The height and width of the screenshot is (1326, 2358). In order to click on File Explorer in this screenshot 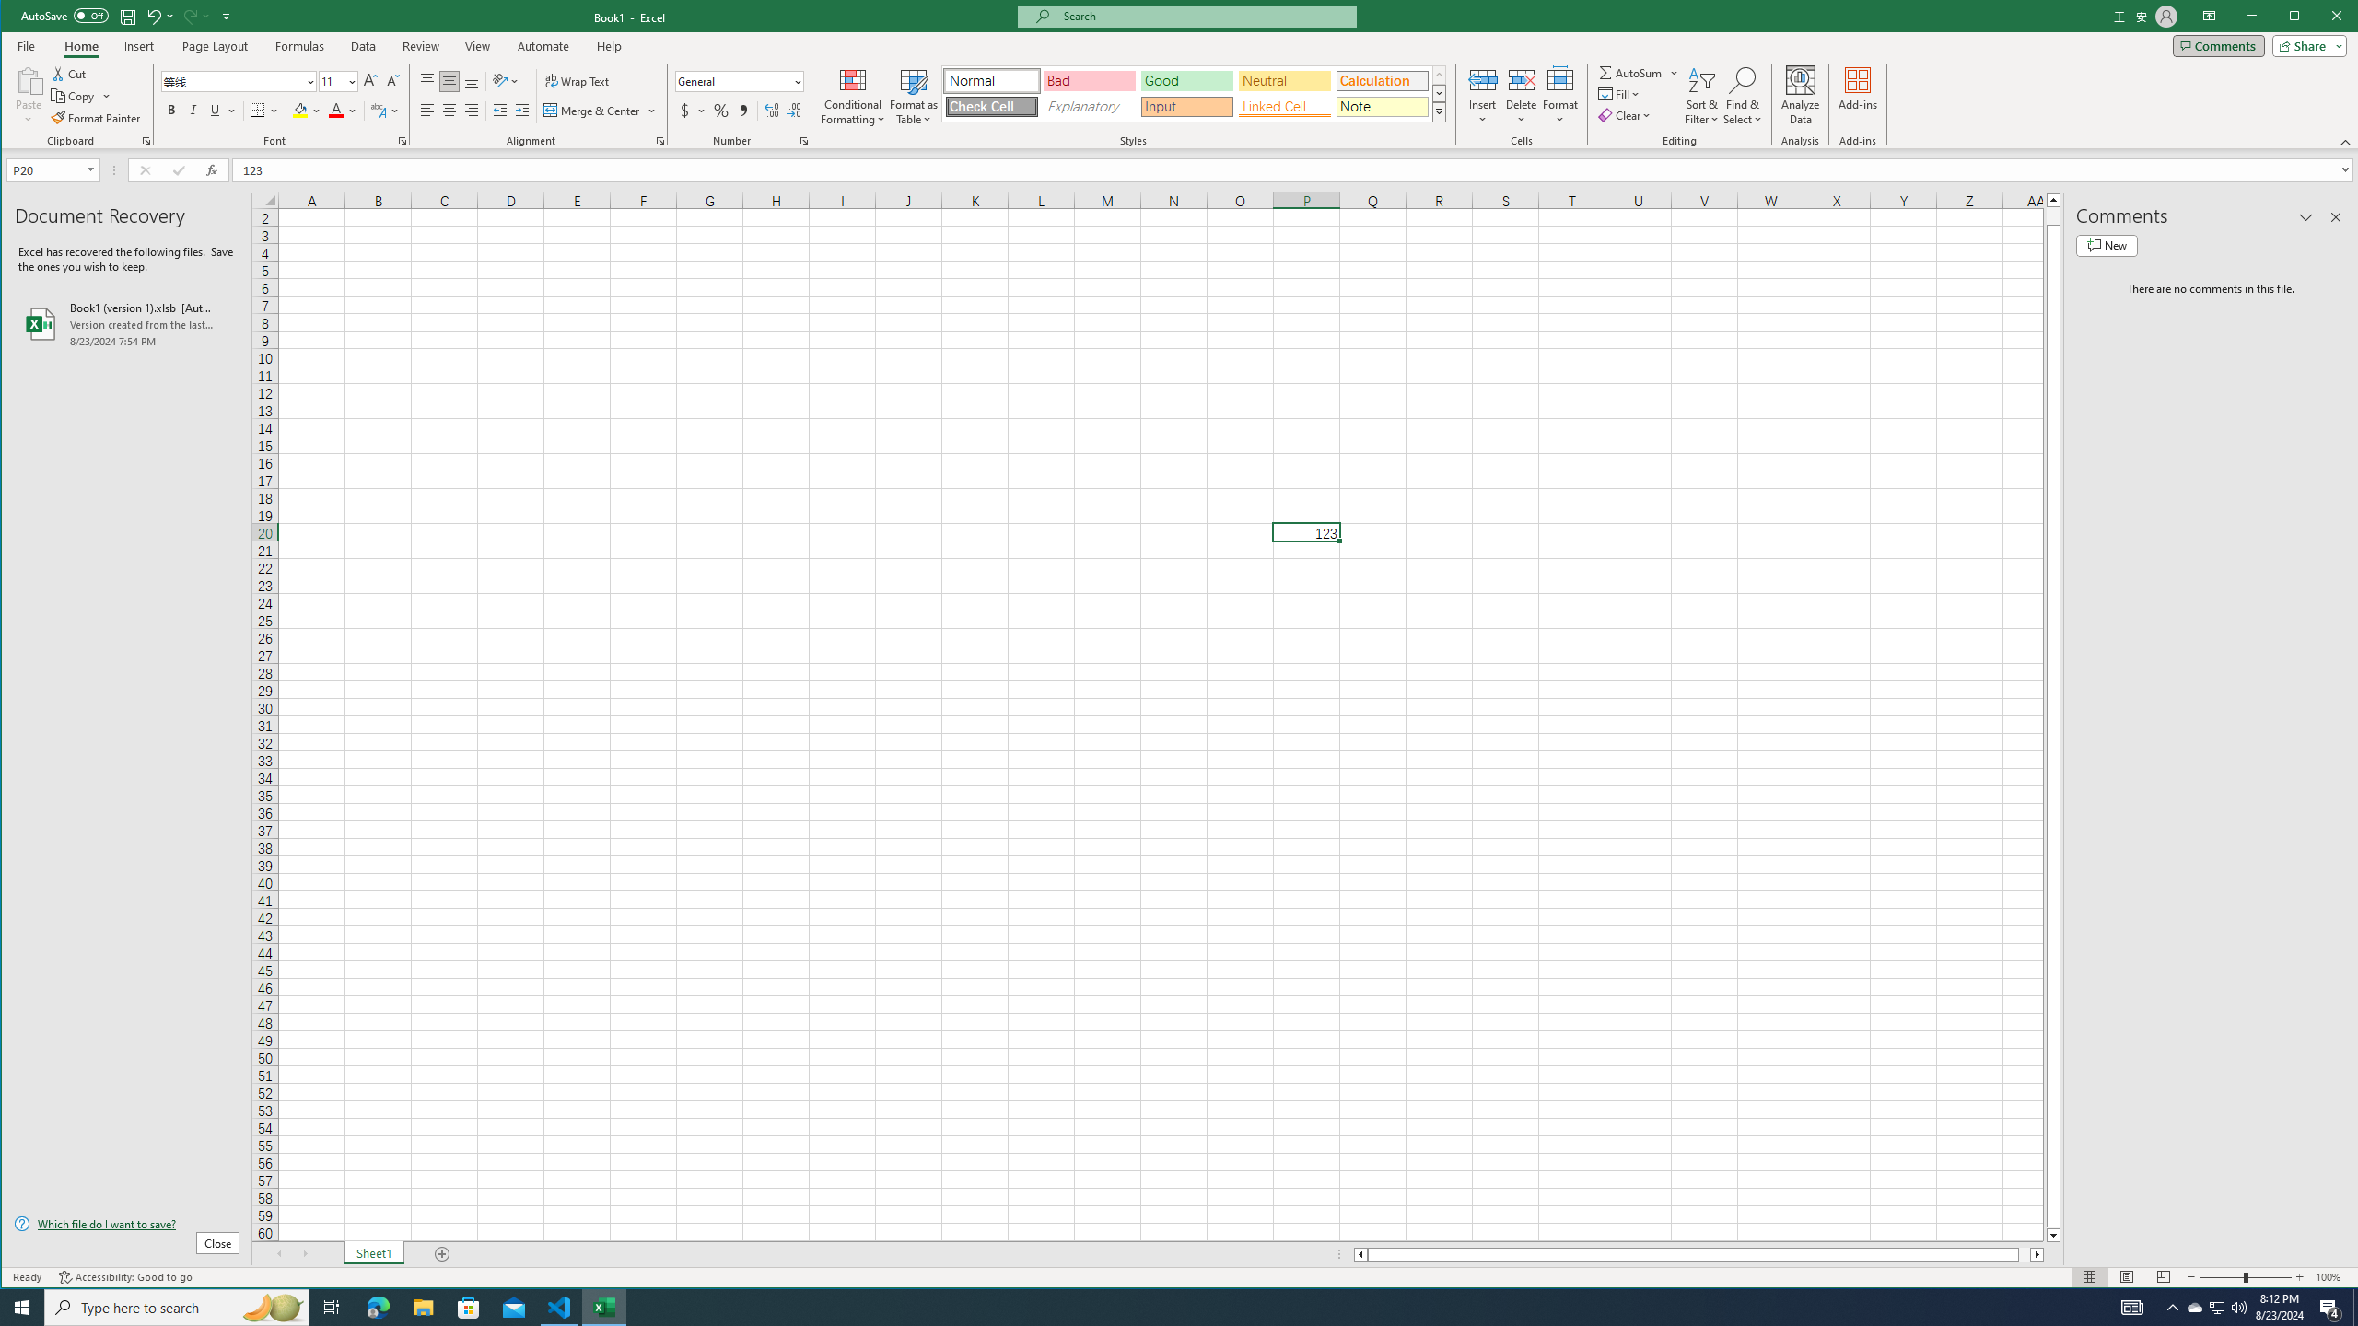, I will do `click(423, 1308)`.